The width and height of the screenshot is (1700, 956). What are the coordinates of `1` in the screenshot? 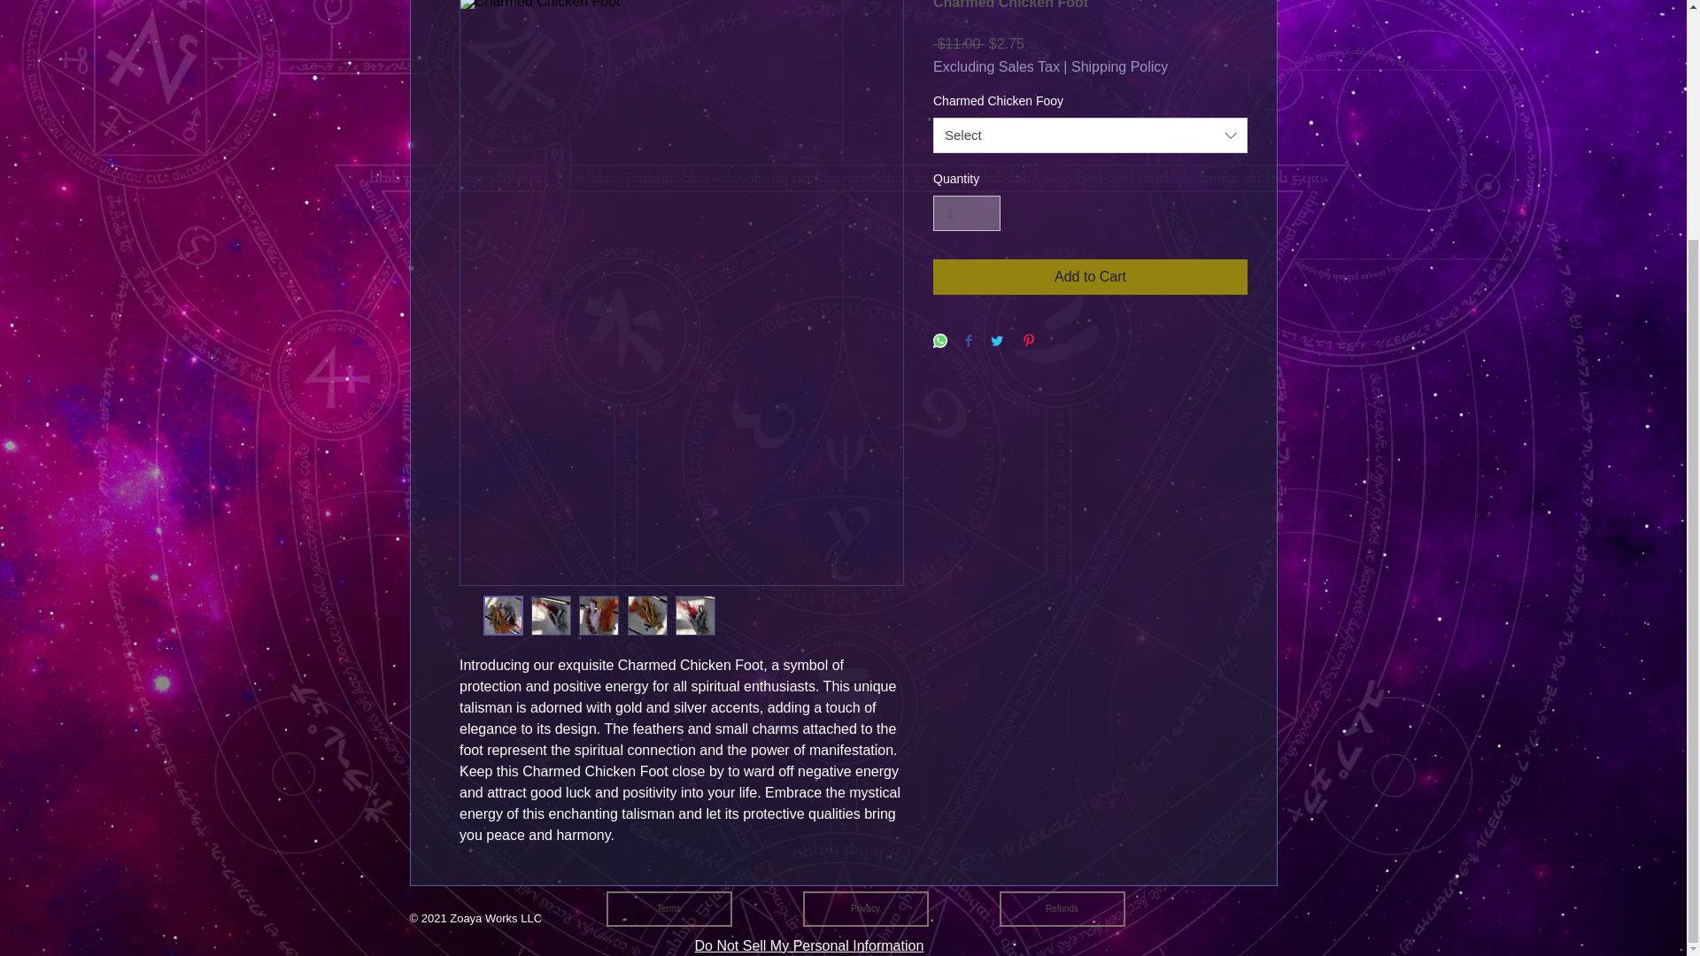 It's located at (967, 214).